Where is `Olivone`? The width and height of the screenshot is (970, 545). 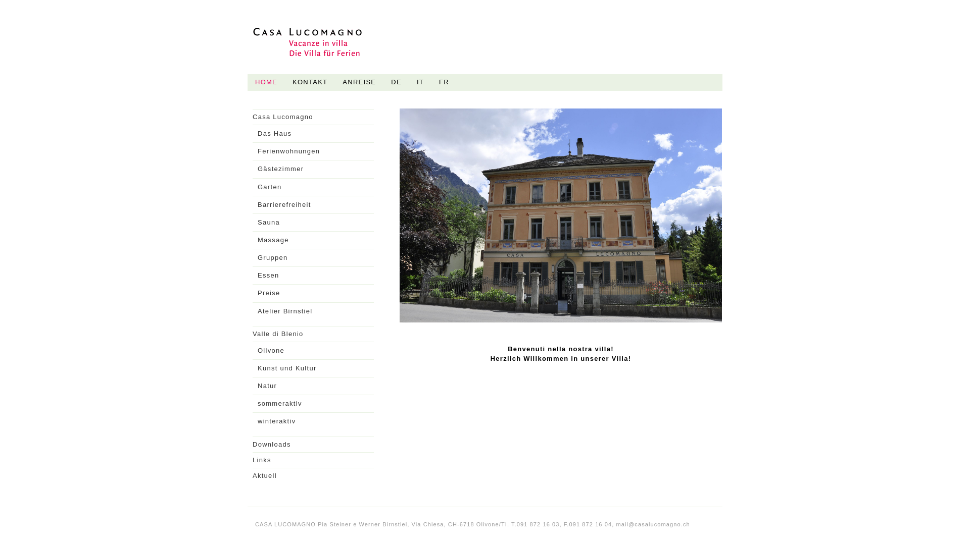
Olivone is located at coordinates (313, 351).